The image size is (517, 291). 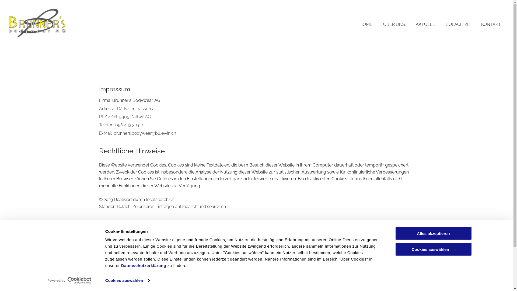 I want to click on 056 443 30 50, so click(x=129, y=125).